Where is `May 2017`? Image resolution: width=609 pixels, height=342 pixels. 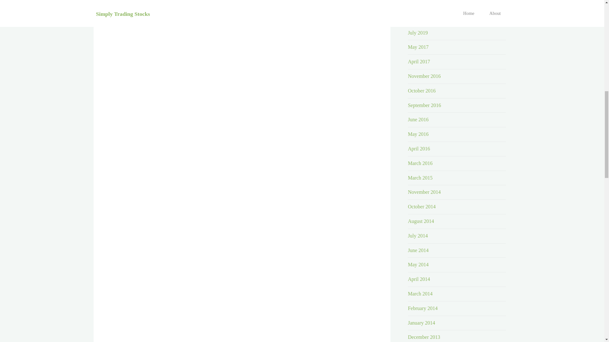
May 2017 is located at coordinates (418, 47).